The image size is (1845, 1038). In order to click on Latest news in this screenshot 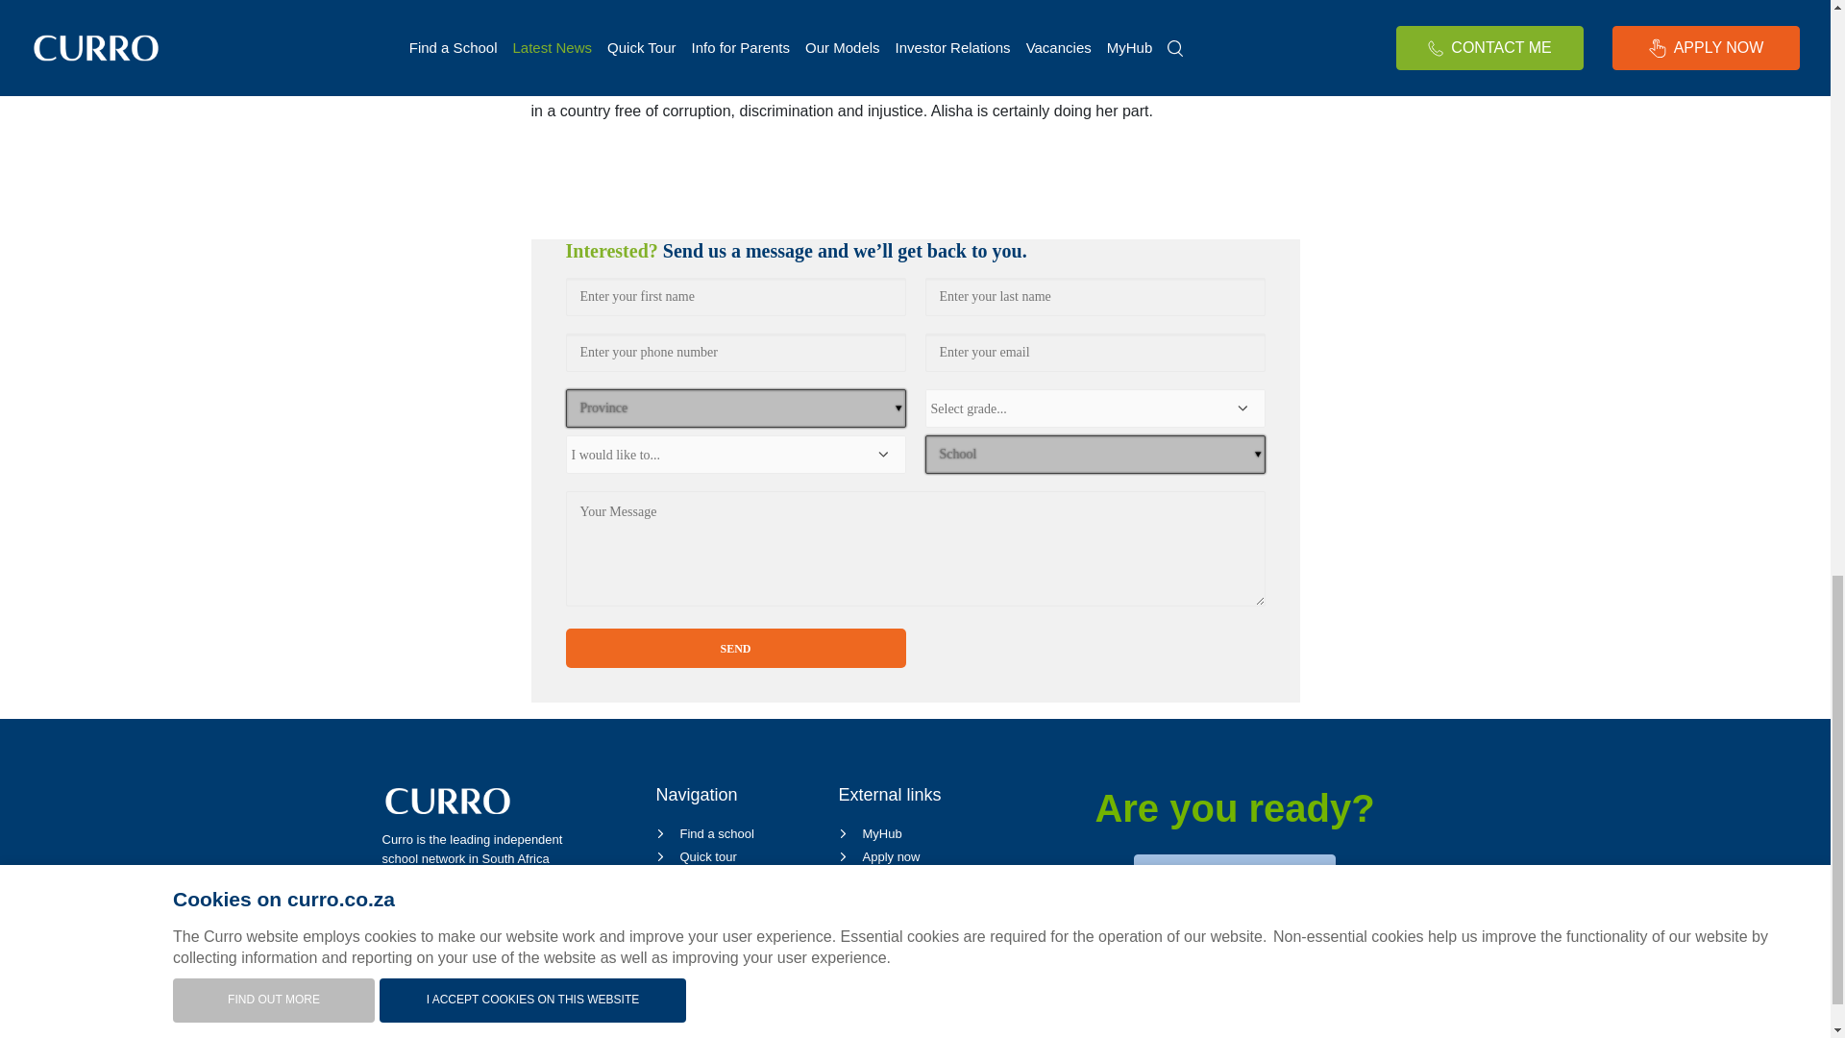, I will do `click(700, 948)`.